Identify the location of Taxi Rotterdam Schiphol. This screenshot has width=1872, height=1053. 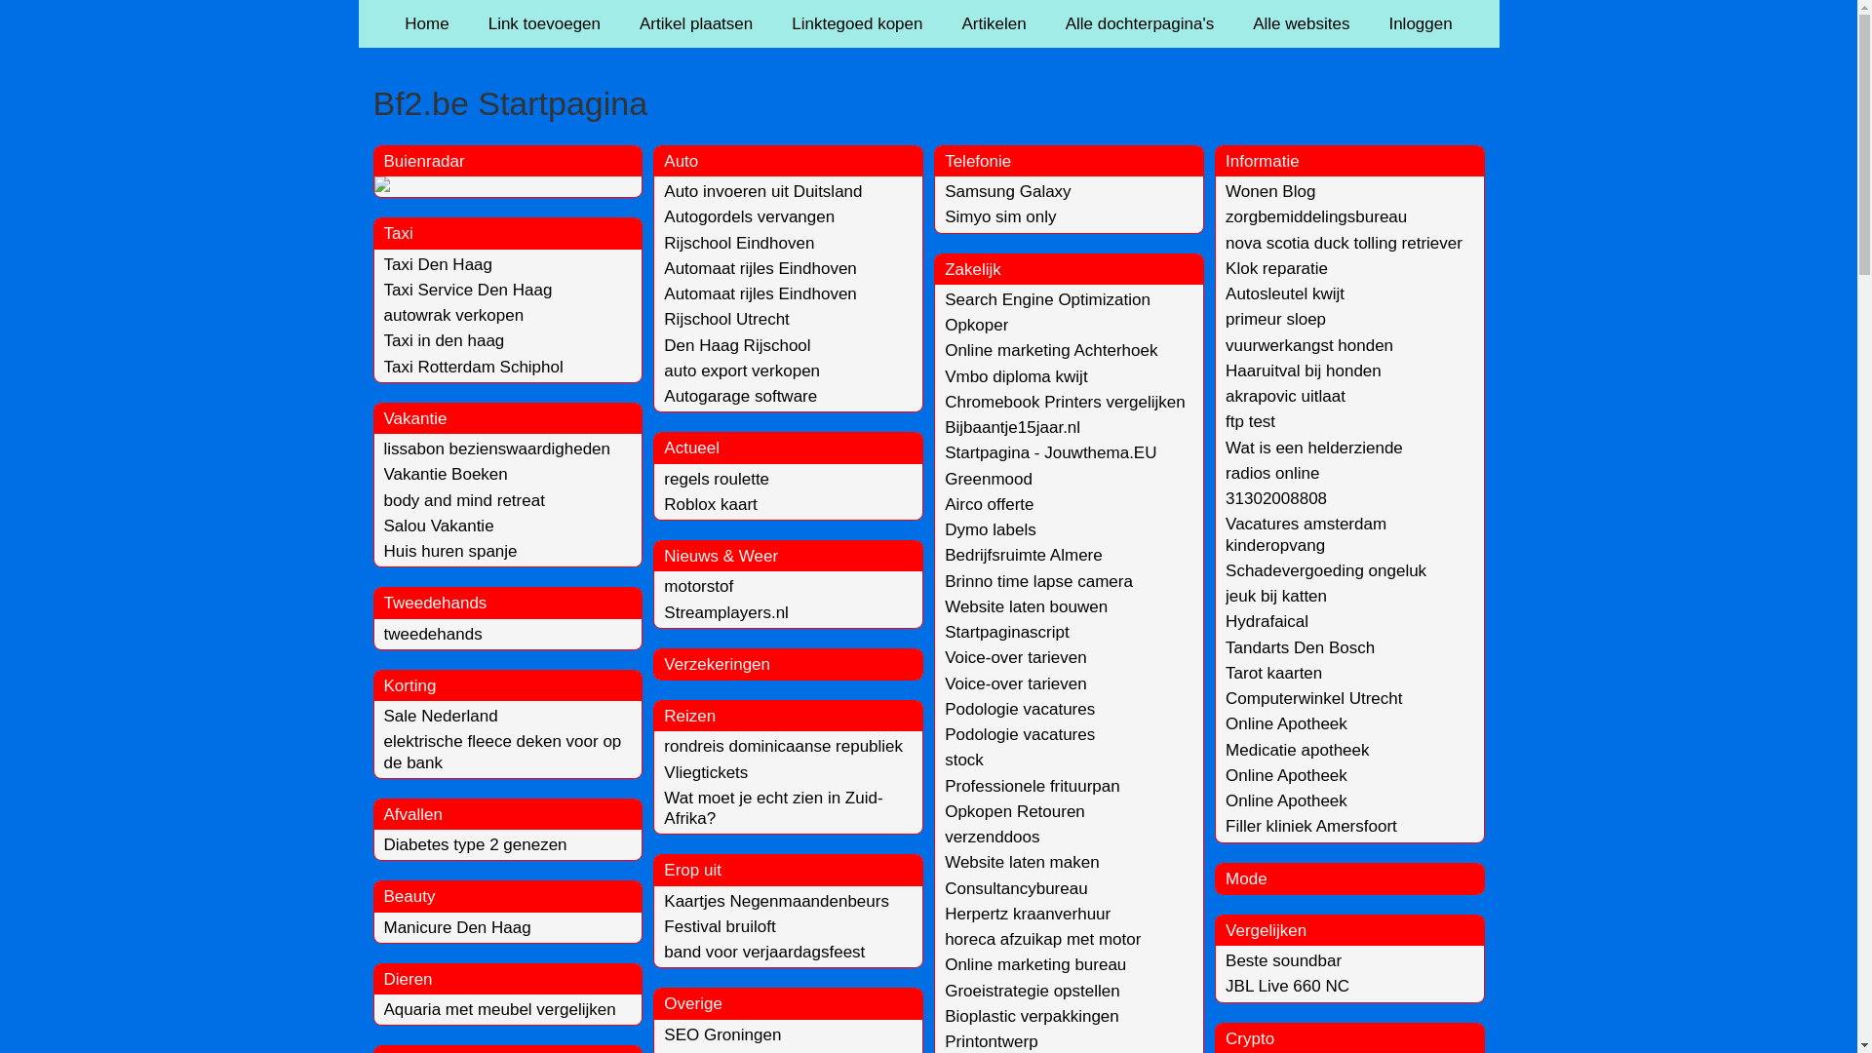
(474, 367).